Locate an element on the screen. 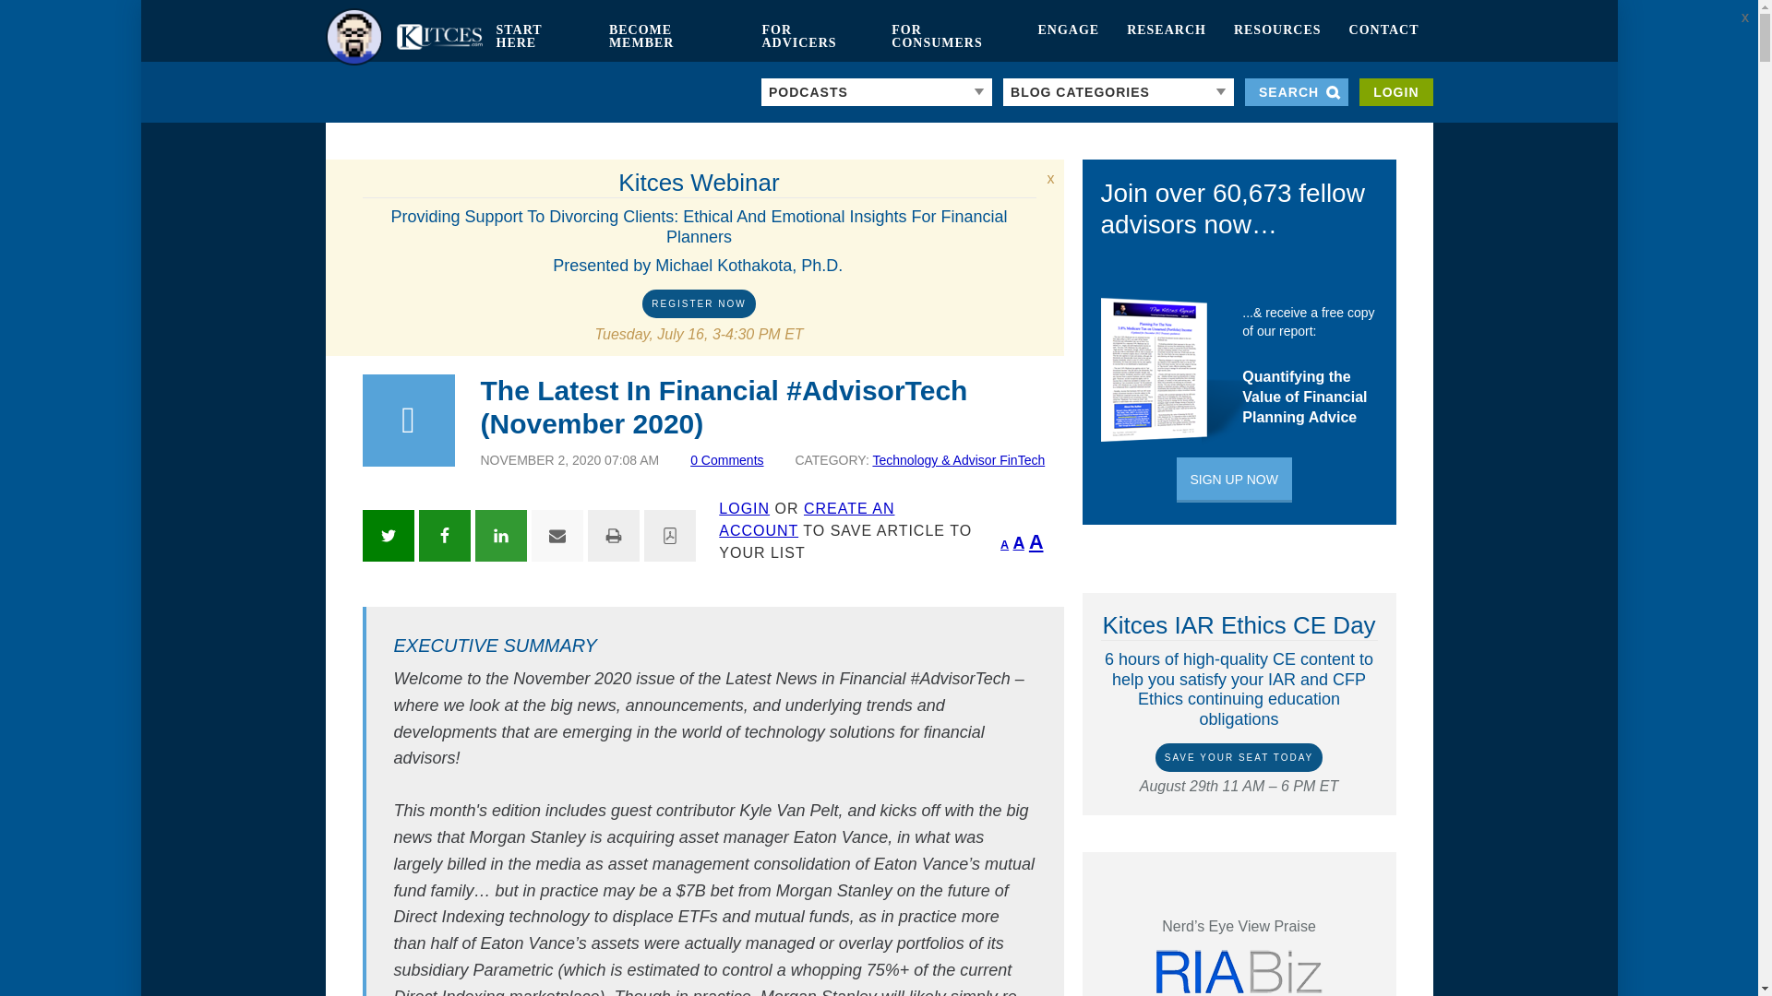 This screenshot has width=1772, height=996. RESOURCES is located at coordinates (1277, 37).